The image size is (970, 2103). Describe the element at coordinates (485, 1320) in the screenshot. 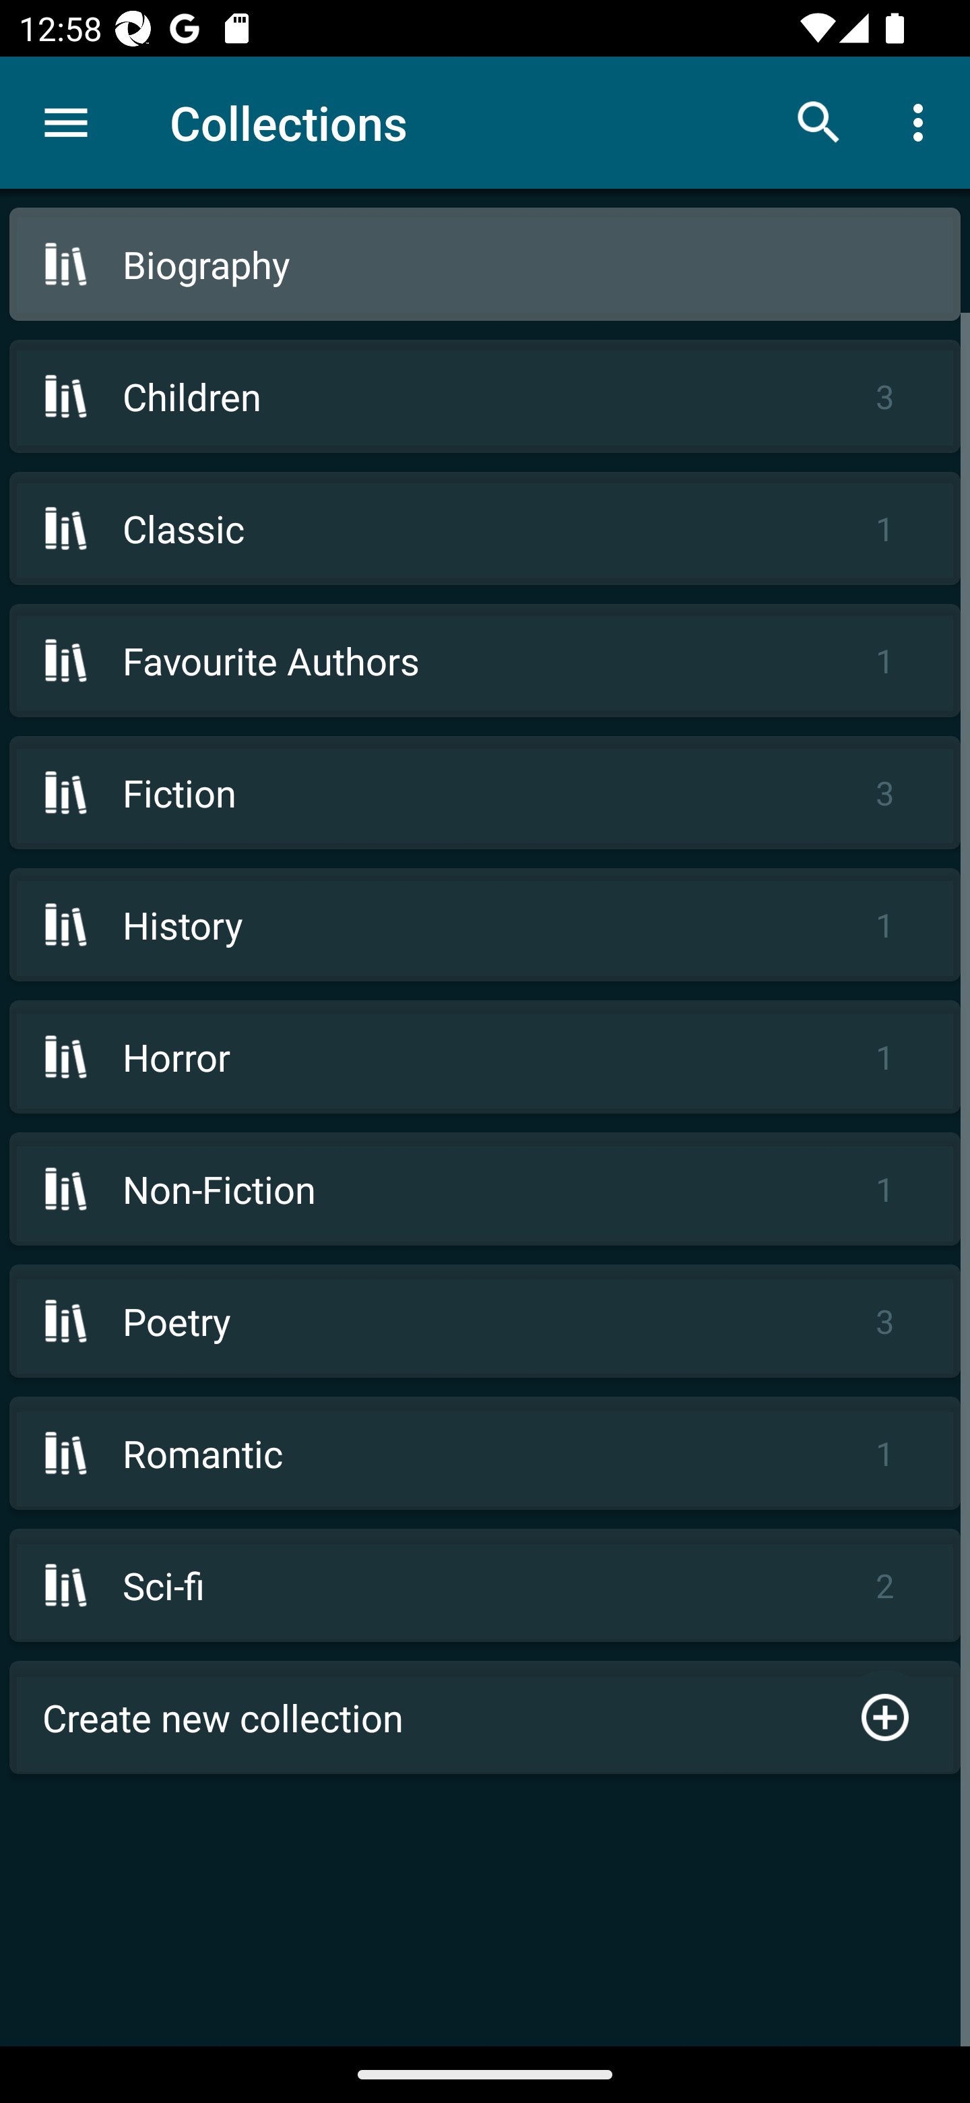

I see `Poetry 3` at that location.